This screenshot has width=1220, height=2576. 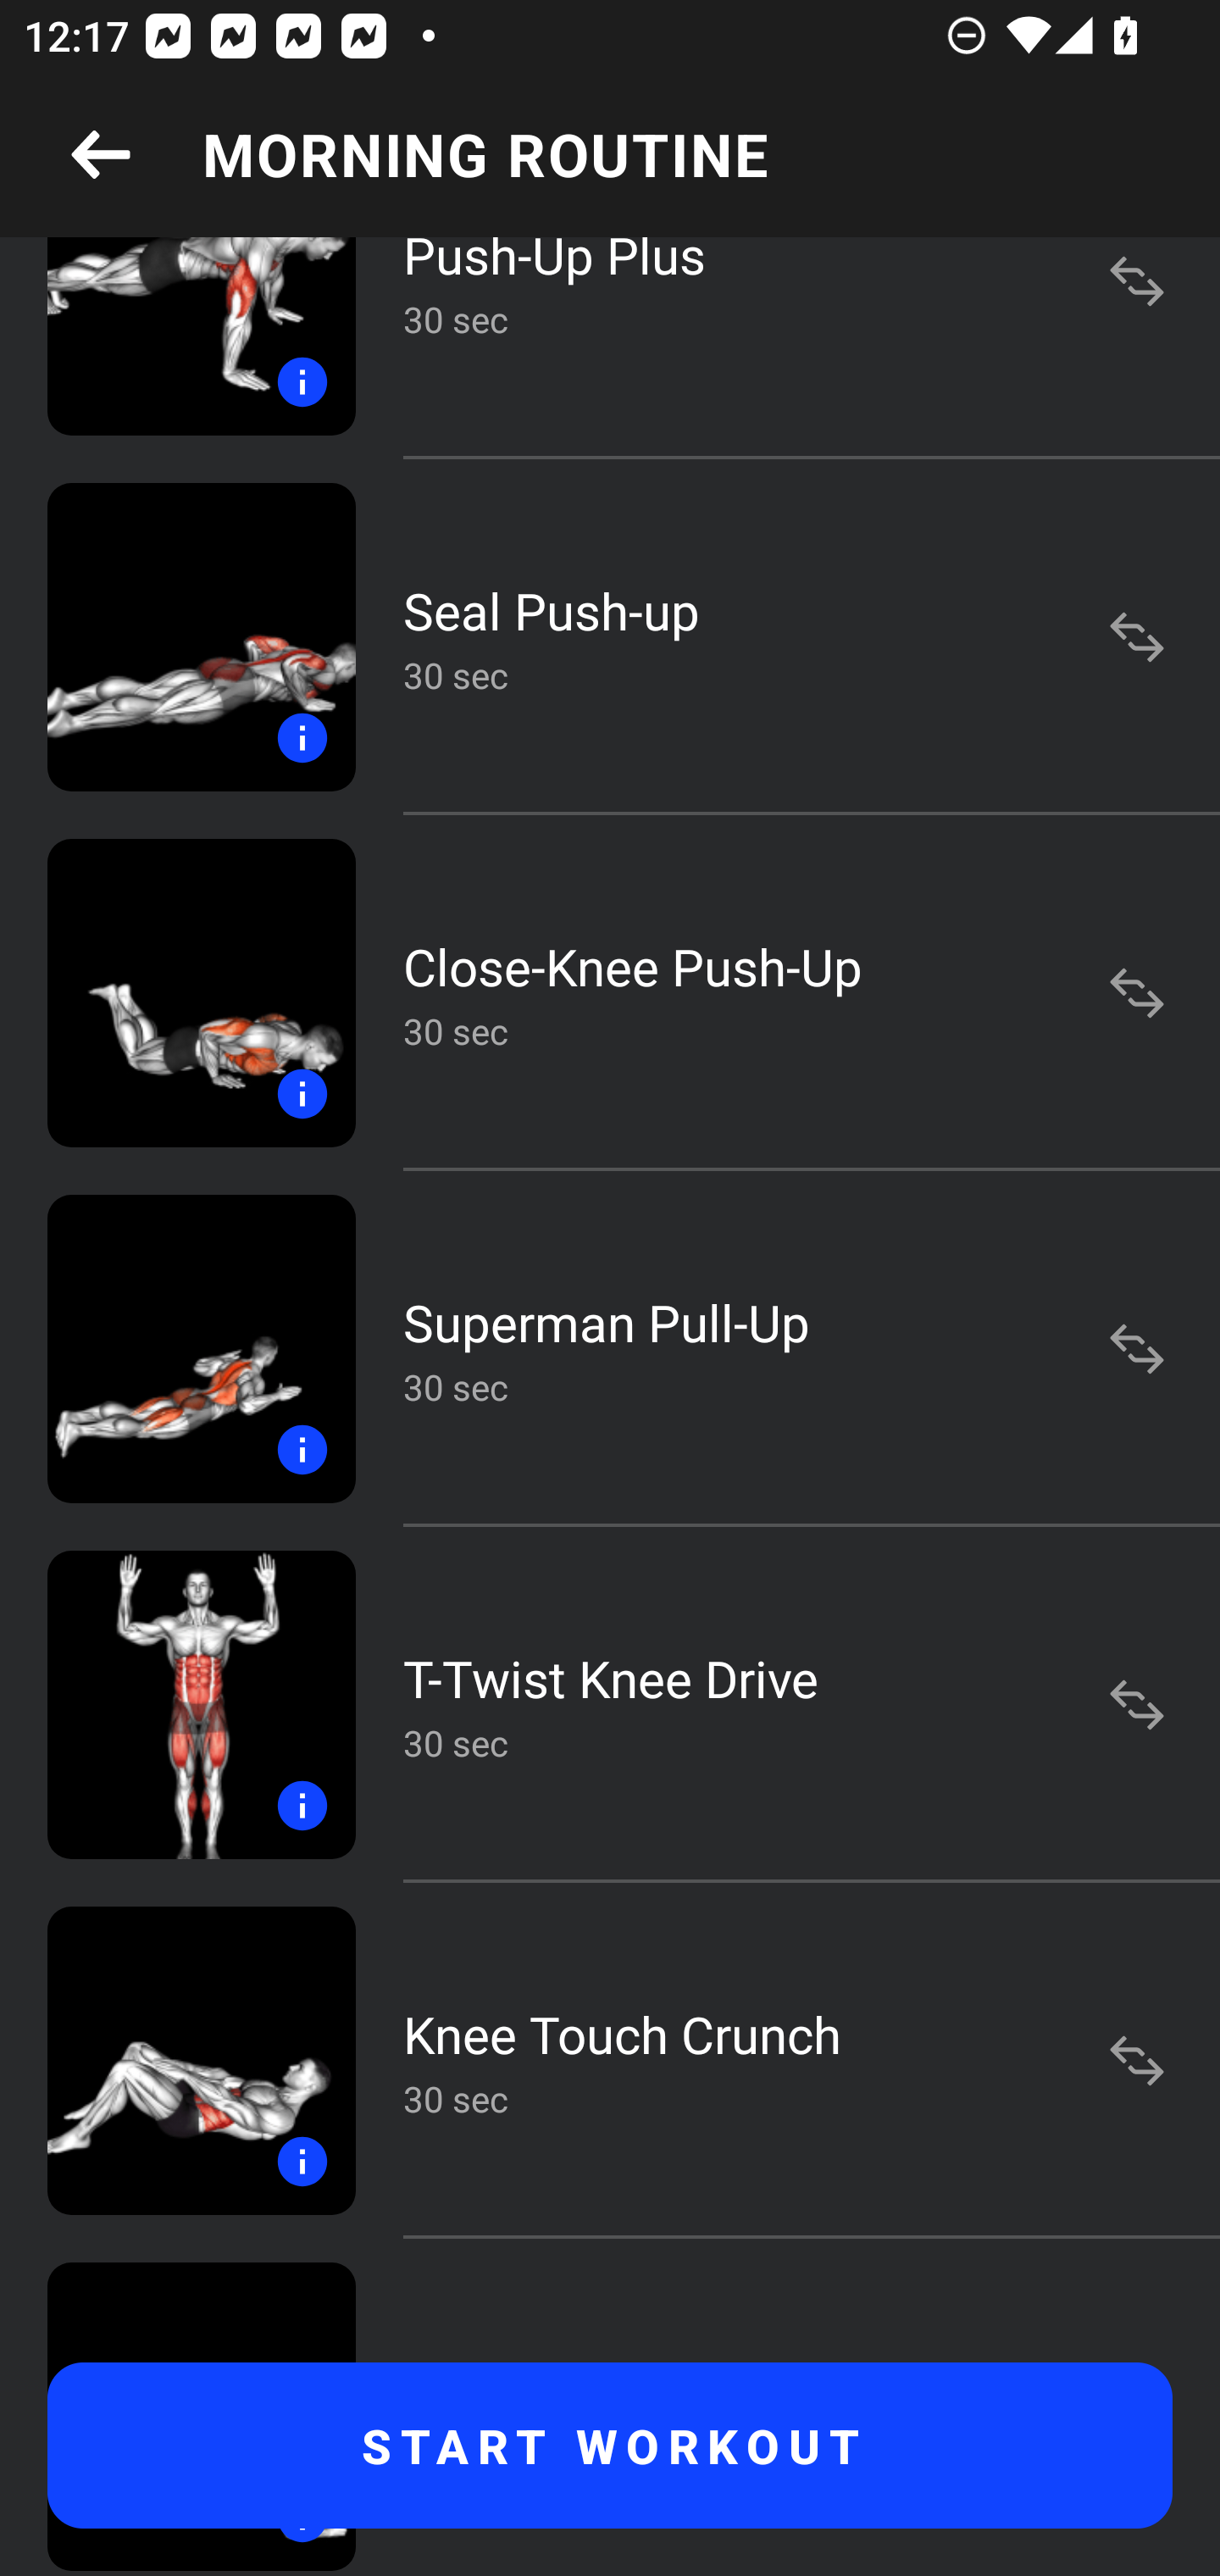 I want to click on Knee Touch Crunch 30 sec, so click(x=610, y=2061).